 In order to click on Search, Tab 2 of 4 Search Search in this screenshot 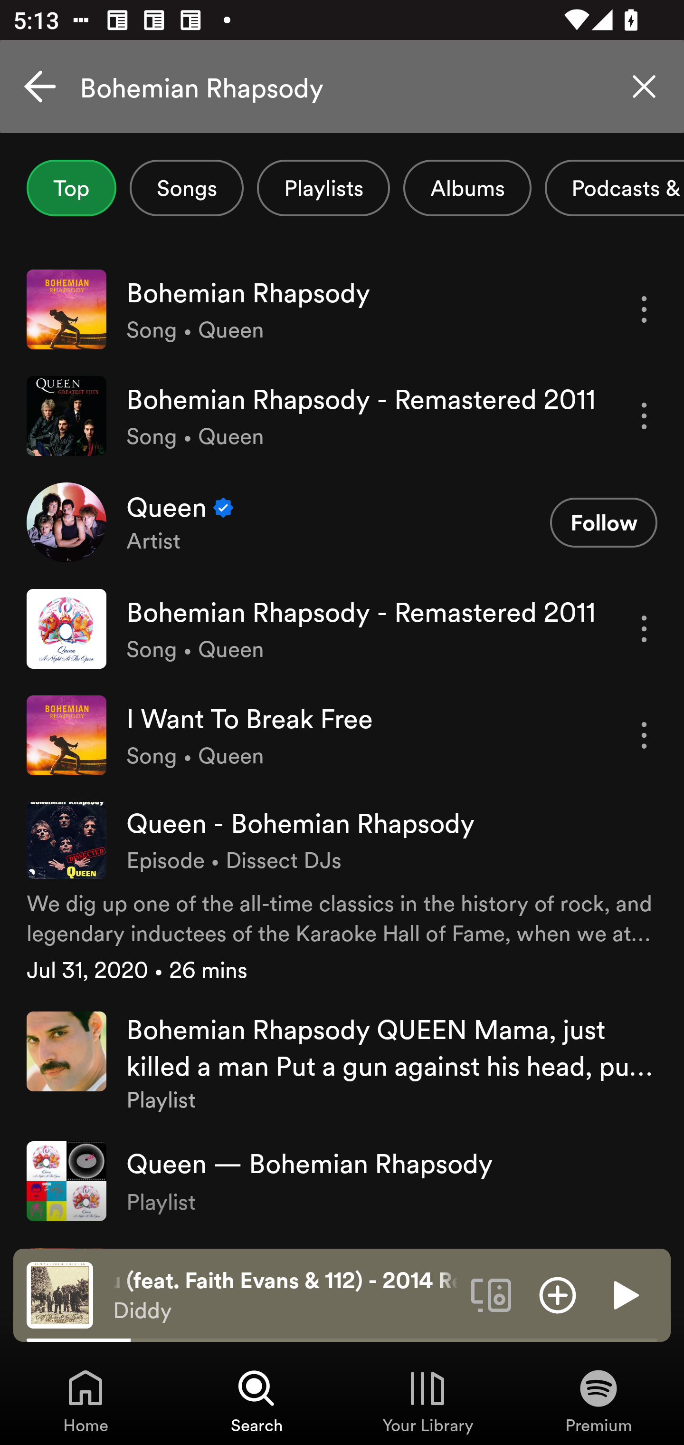, I will do `click(256, 1400)`.